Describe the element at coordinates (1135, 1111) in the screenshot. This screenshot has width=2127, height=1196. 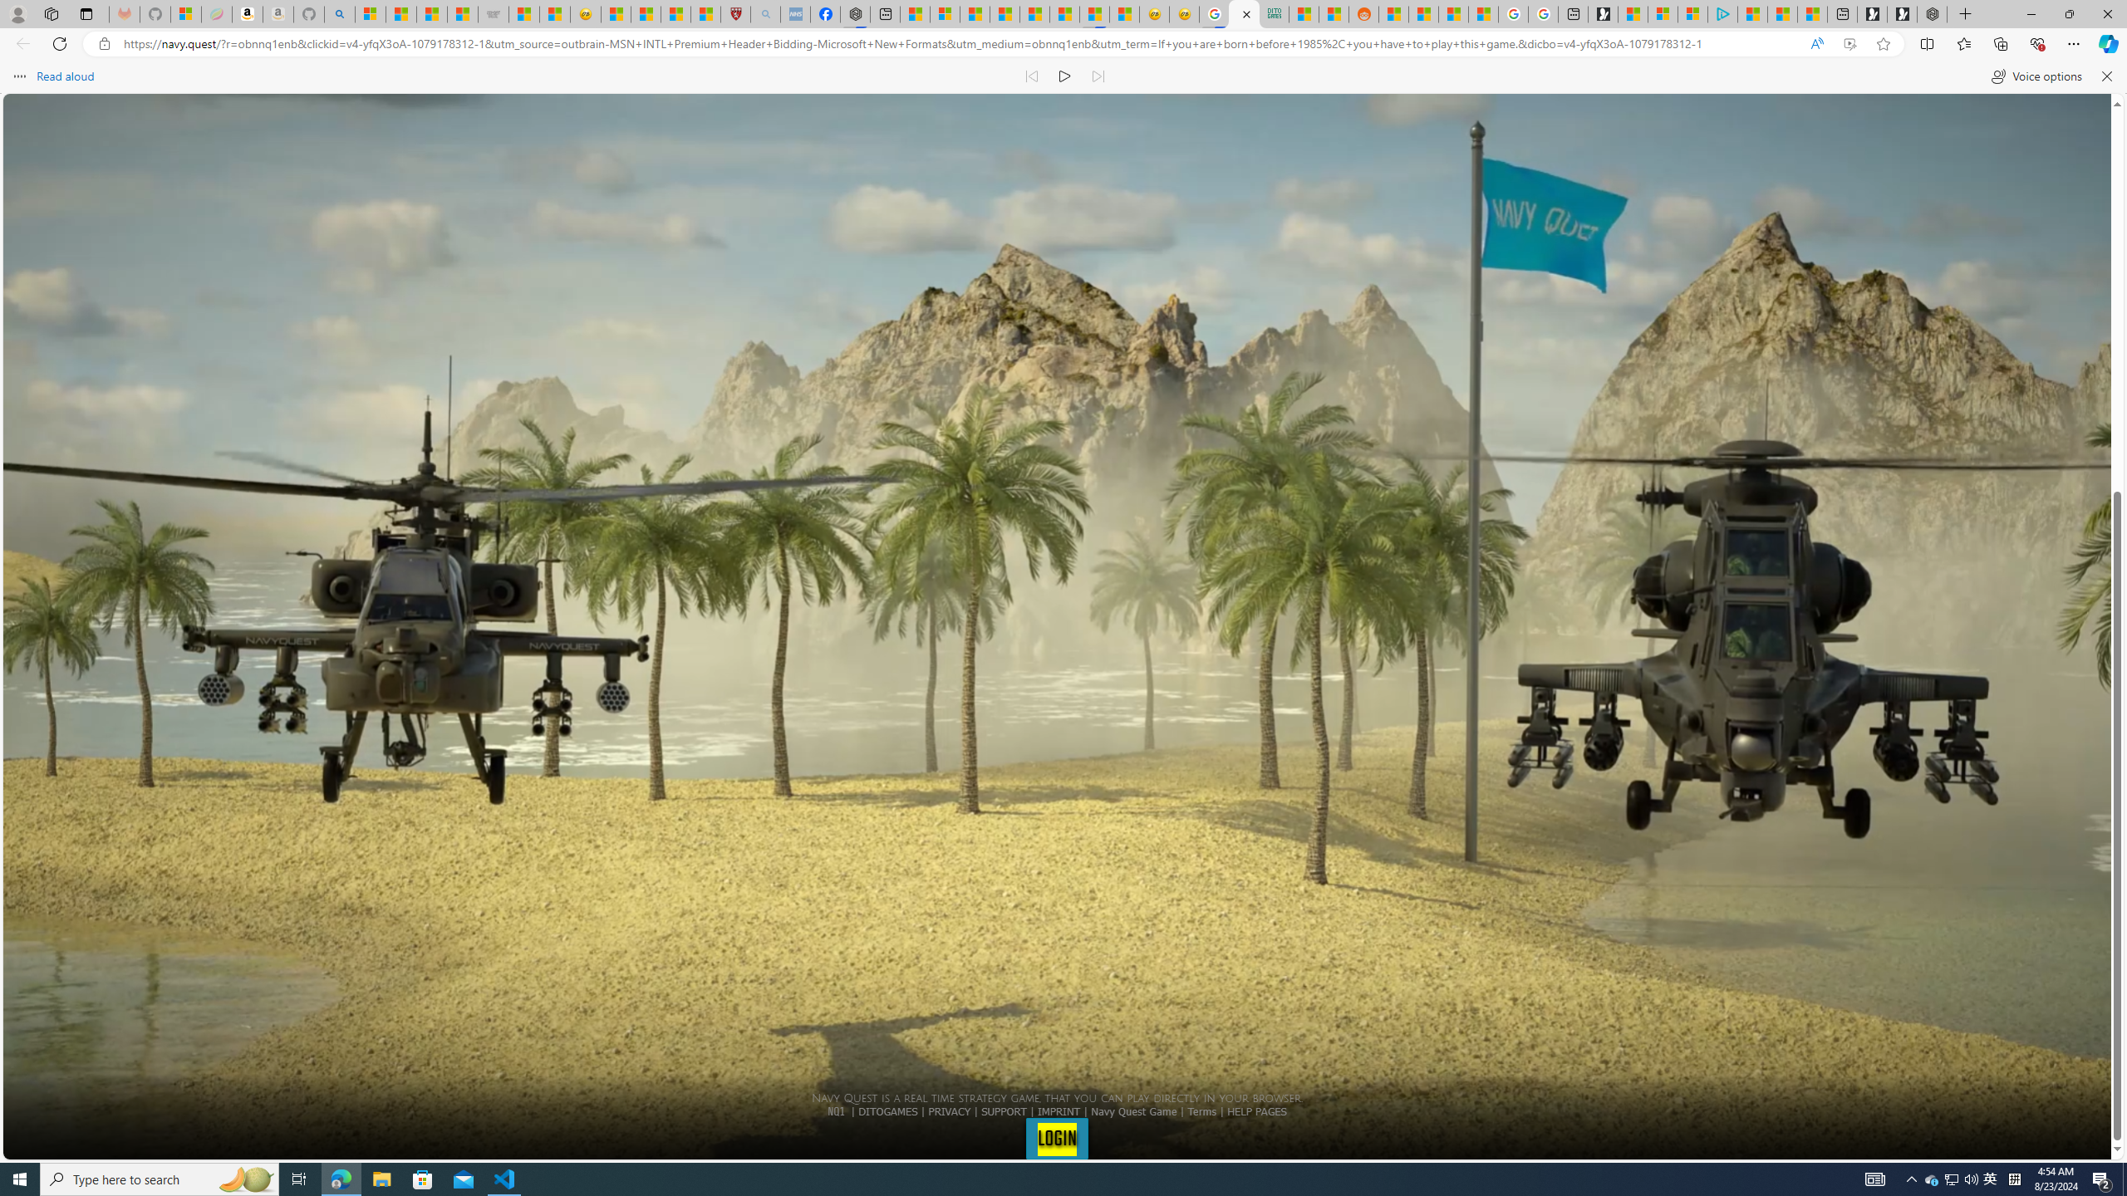
I see `Navy Quest Game` at that location.